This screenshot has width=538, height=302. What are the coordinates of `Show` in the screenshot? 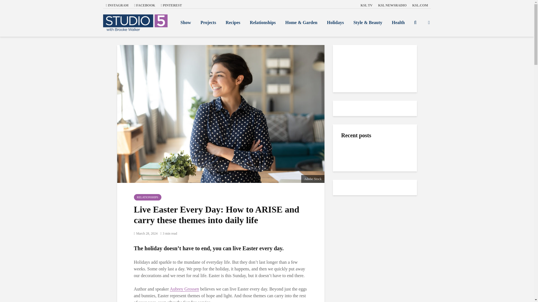 It's located at (185, 22).